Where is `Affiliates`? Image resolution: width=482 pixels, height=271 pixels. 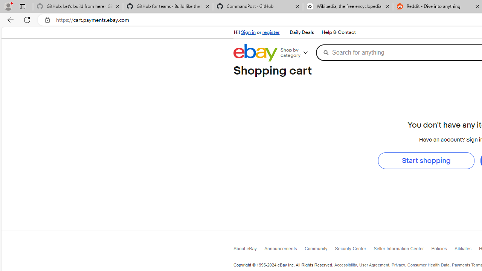
Affiliates is located at coordinates (467, 250).